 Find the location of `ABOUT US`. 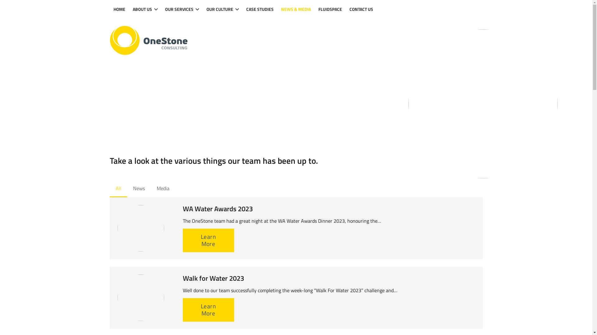

ABOUT US is located at coordinates (145, 9).